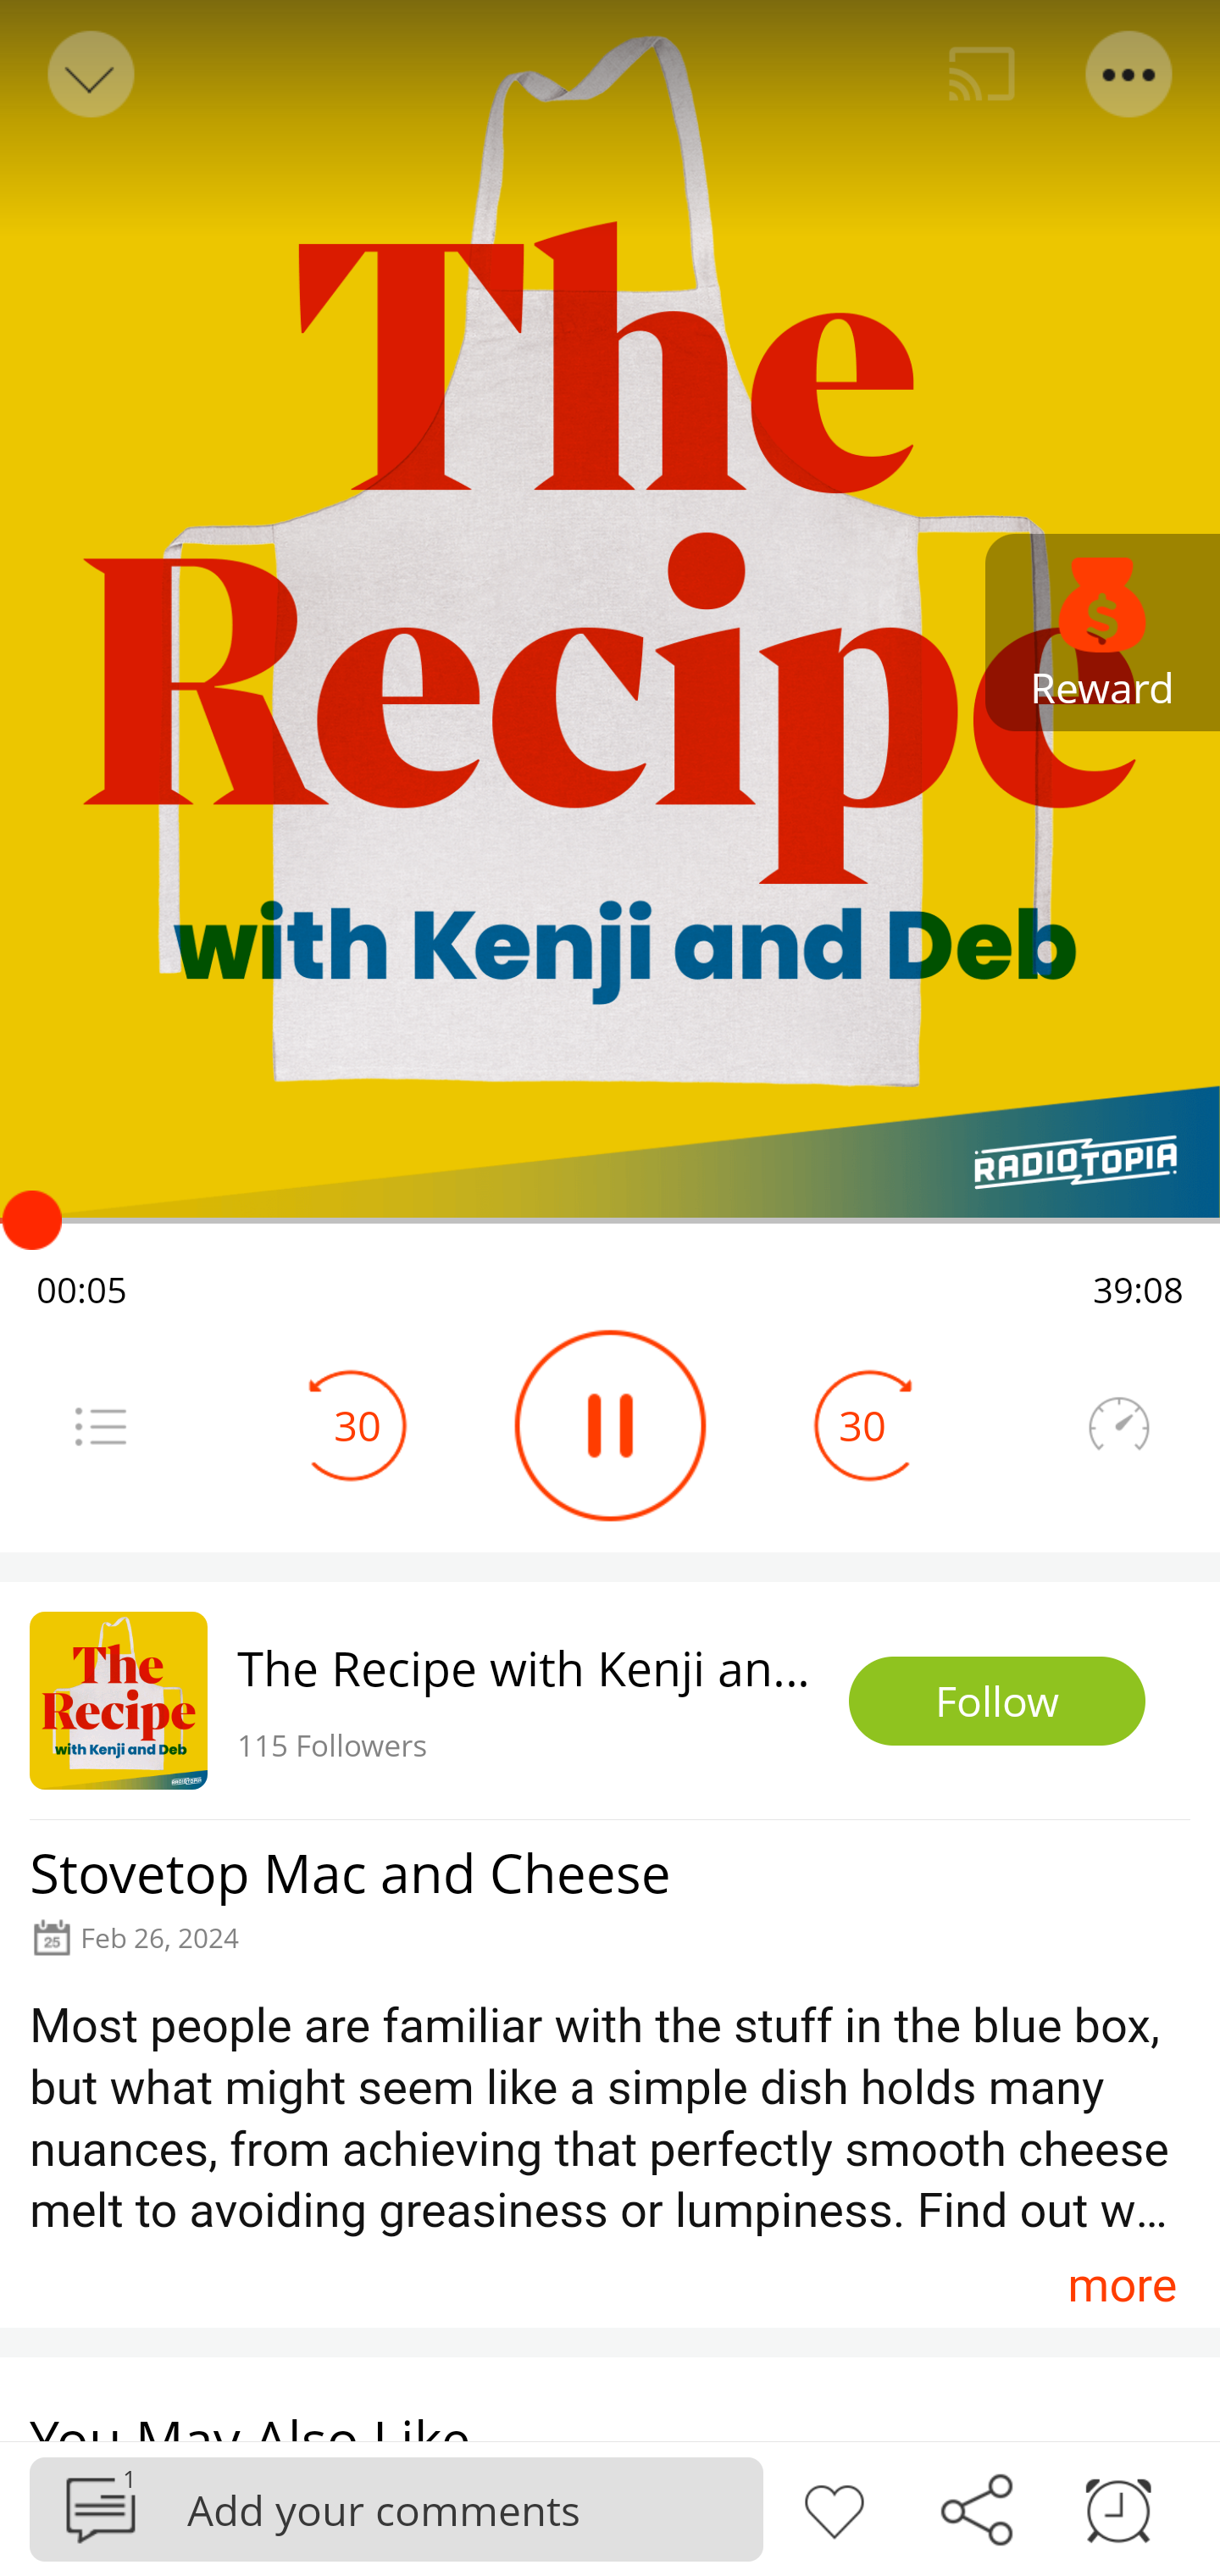 This screenshot has height=2576, width=1220. What do you see at coordinates (88, 75) in the screenshot?
I see `Back` at bounding box center [88, 75].